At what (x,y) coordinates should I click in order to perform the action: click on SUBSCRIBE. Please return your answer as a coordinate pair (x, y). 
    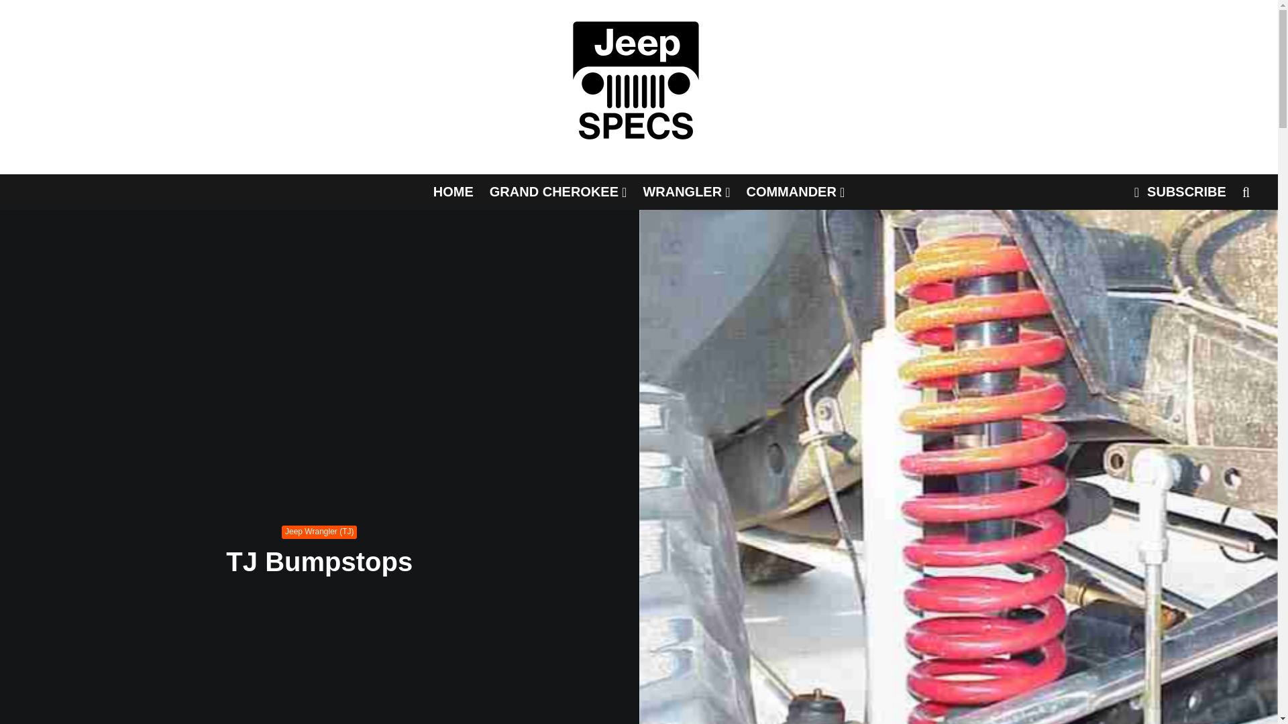
    Looking at the image, I should click on (1179, 192).